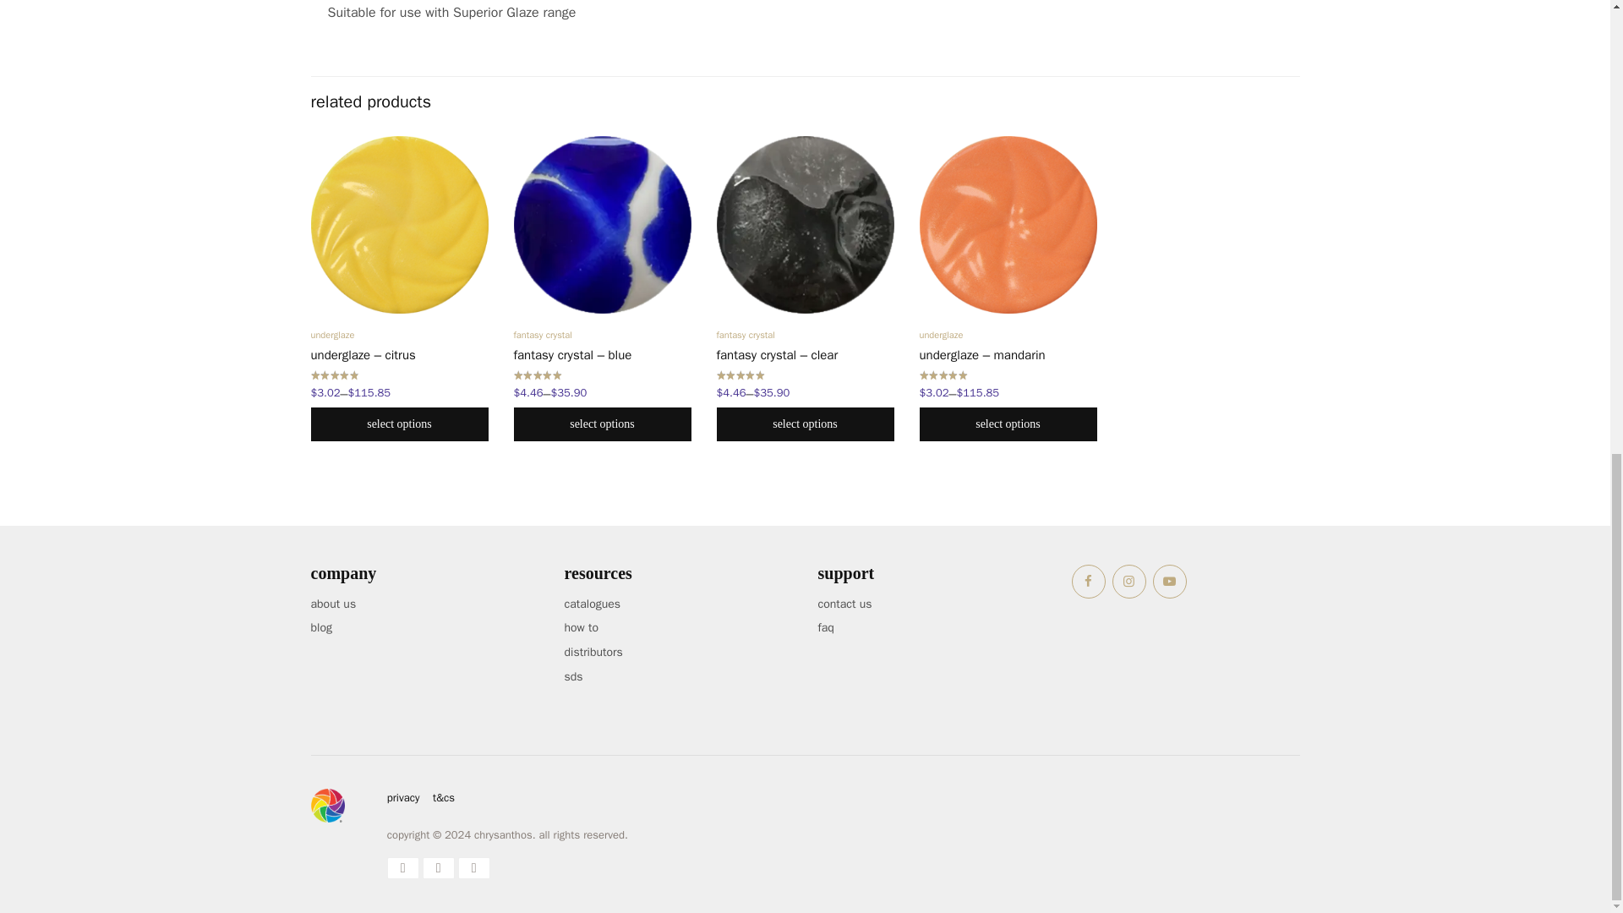  I want to click on Chrysanthos, so click(328, 806).